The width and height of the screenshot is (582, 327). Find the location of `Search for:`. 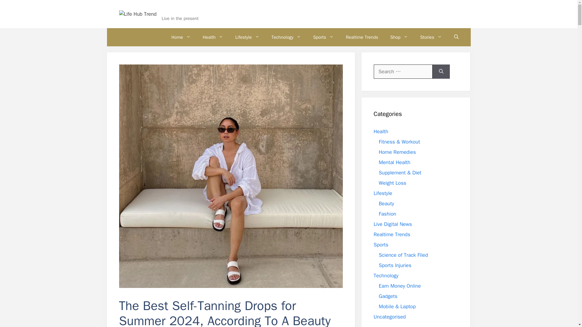

Search for: is located at coordinates (403, 71).